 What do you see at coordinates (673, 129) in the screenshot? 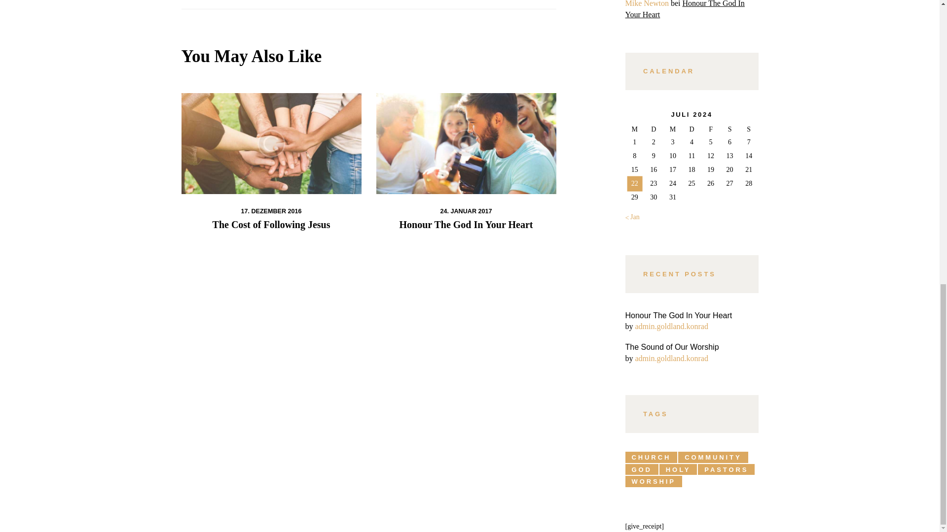
I see `Mittwoch` at bounding box center [673, 129].